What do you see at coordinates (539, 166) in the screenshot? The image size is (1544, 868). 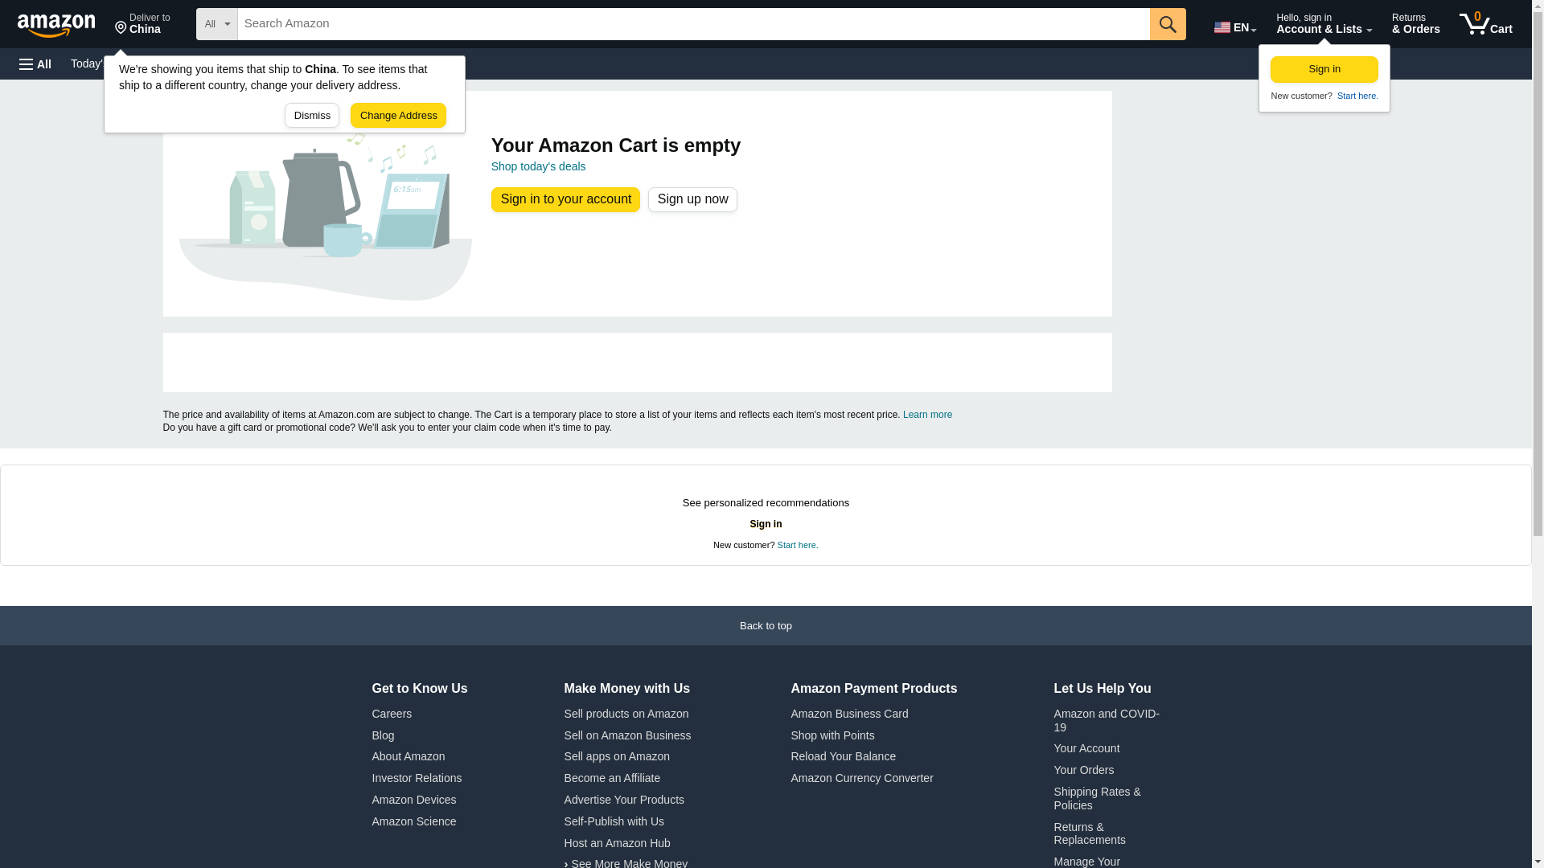 I see `Sign in to your account` at bounding box center [539, 166].